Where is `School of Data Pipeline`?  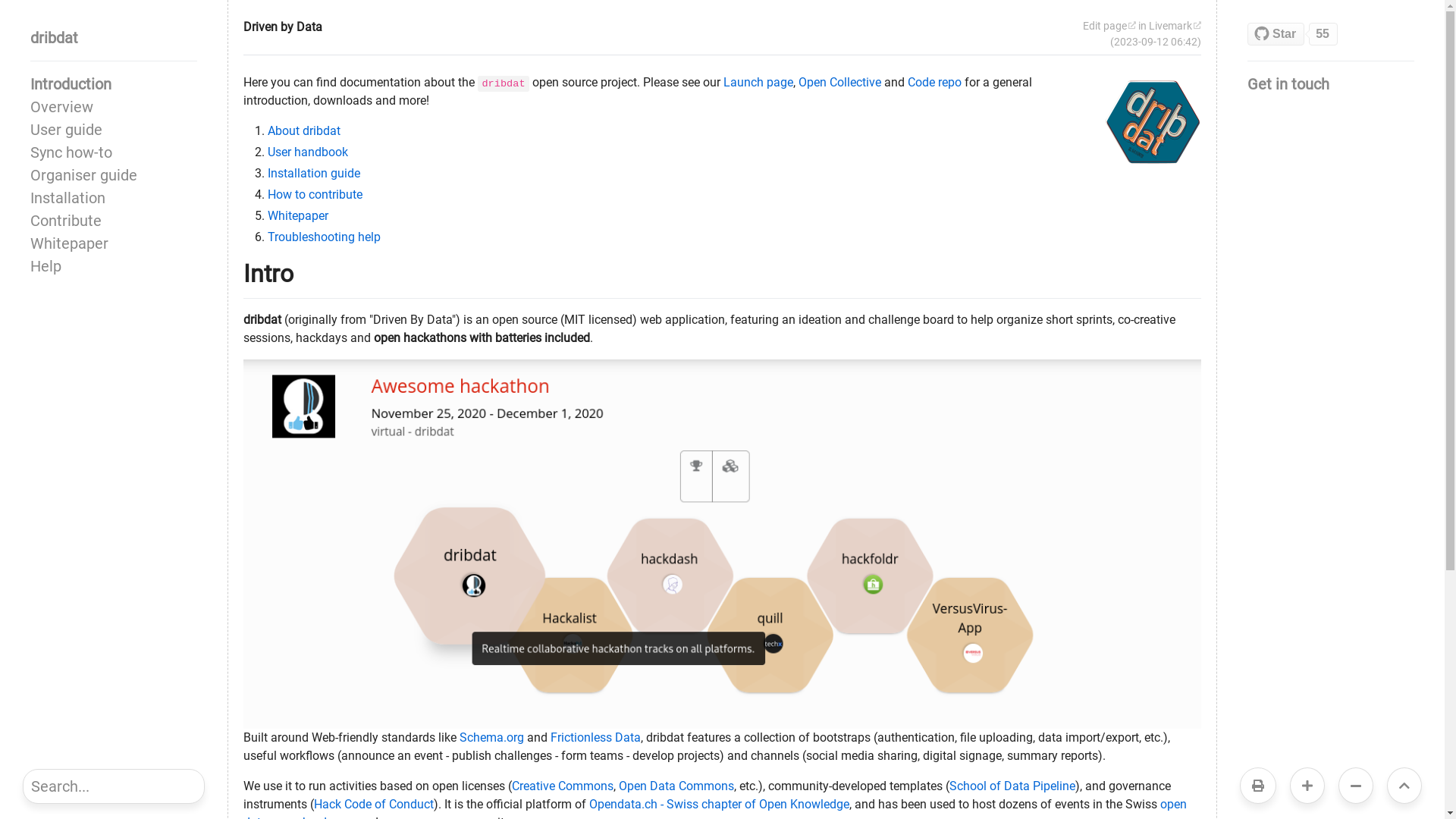
School of Data Pipeline is located at coordinates (1012, 786).